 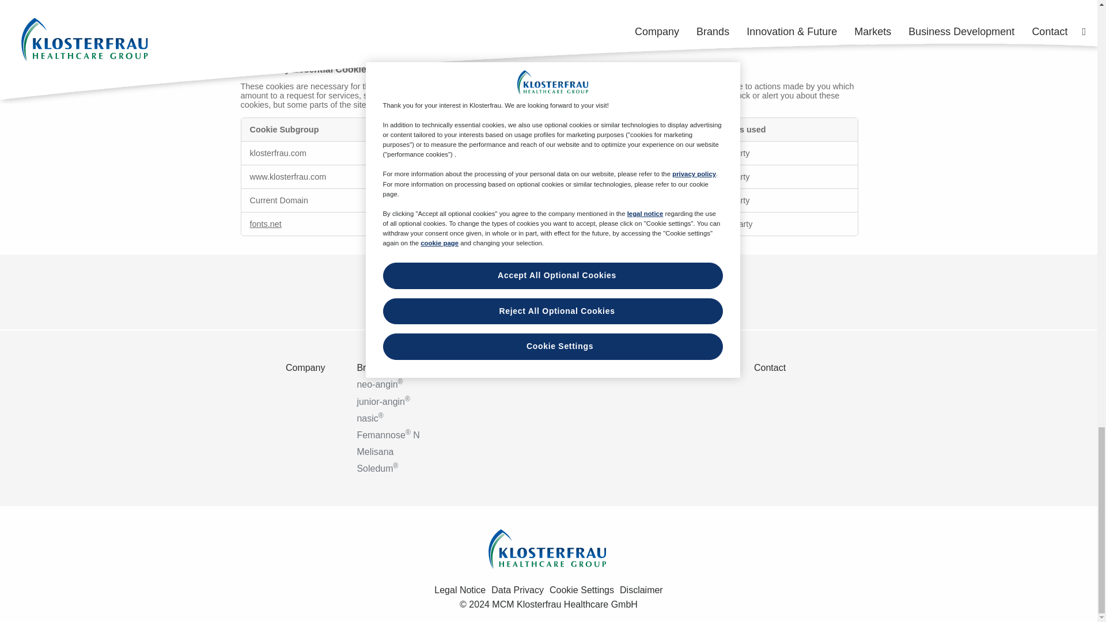 What do you see at coordinates (318, 367) in the screenshot?
I see `Company` at bounding box center [318, 367].